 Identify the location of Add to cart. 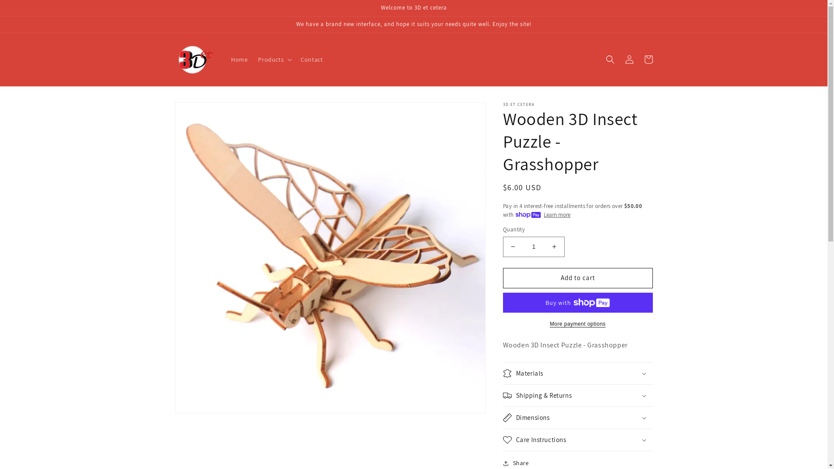
(578, 278).